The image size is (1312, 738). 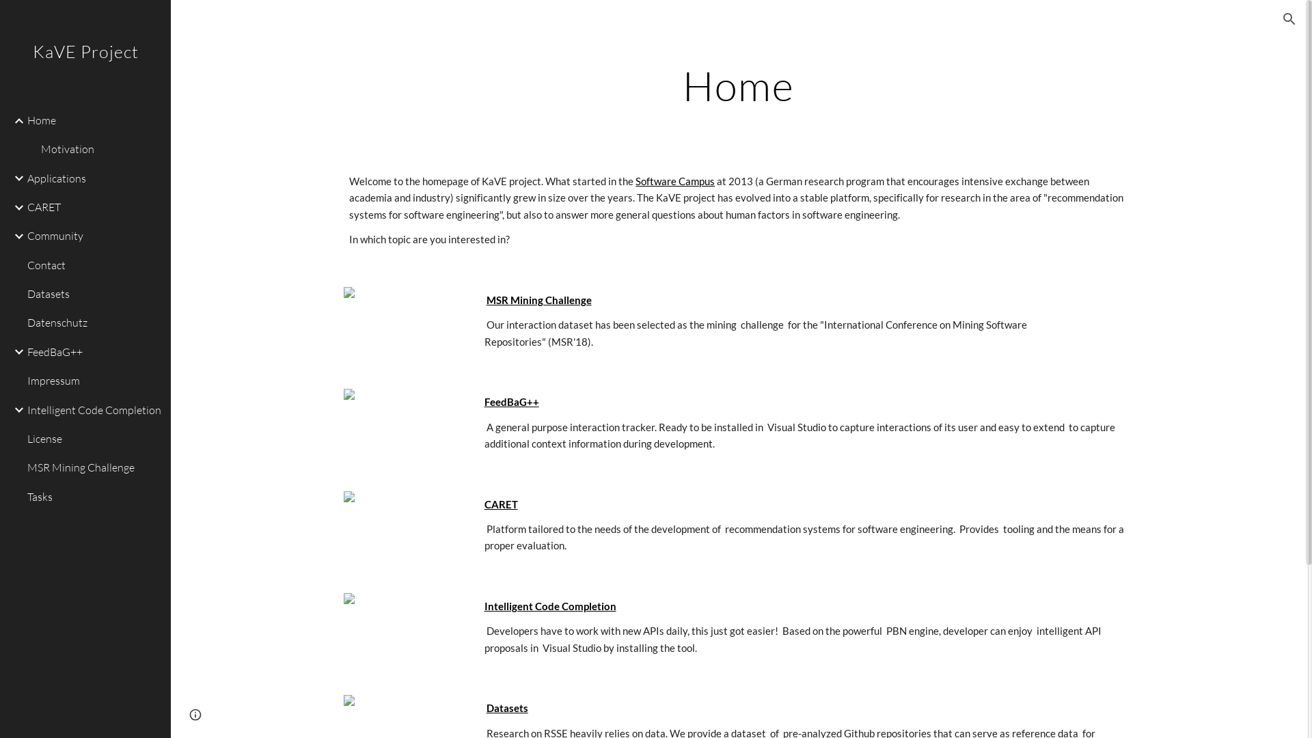 What do you see at coordinates (512, 402) in the screenshot?
I see `FeedBaG++` at bounding box center [512, 402].